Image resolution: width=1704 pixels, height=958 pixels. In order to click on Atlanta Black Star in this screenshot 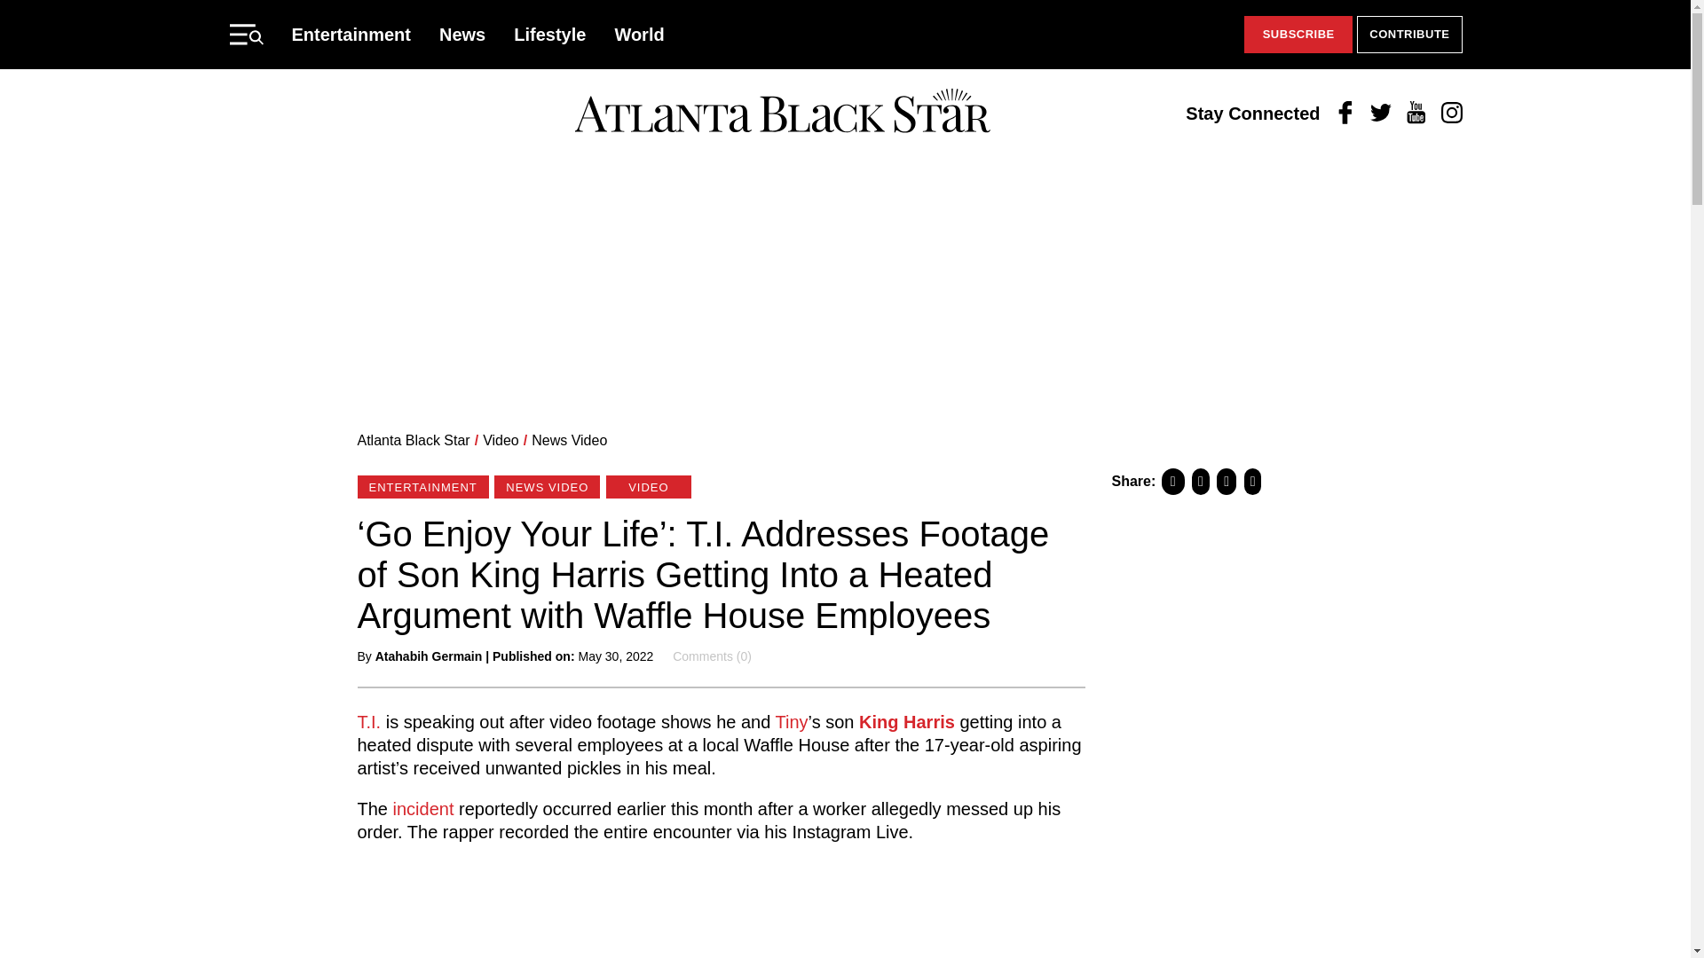, I will do `click(413, 440)`.